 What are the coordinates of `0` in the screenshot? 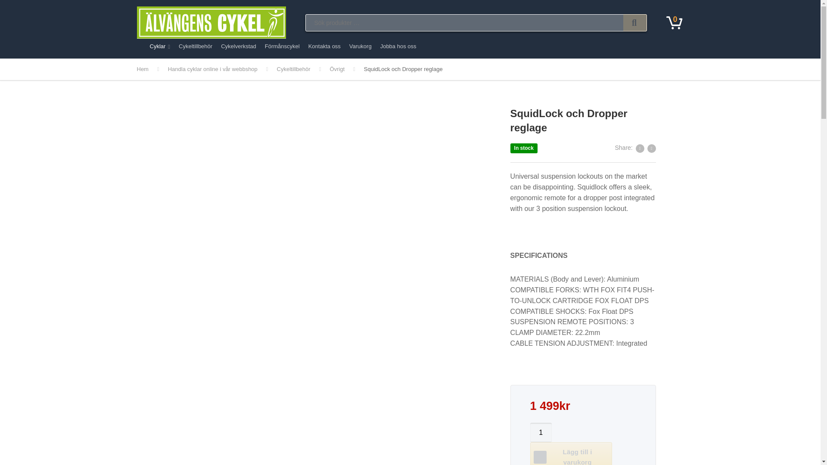 It's located at (675, 22).